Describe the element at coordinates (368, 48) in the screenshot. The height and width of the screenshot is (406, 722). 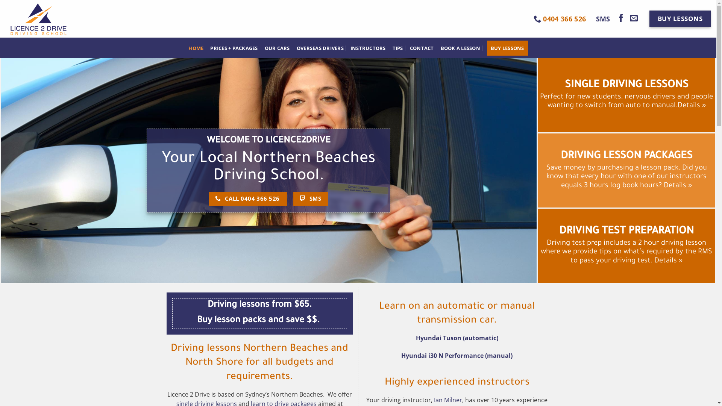
I see `INSTRUCTORS` at that location.